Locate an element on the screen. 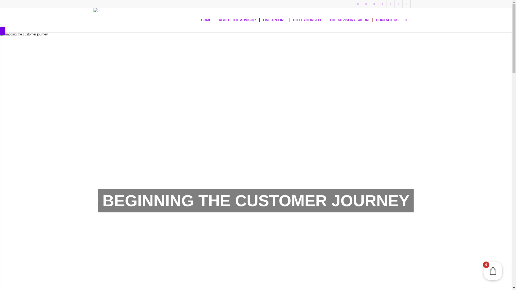 The width and height of the screenshot is (516, 290). ONE-ON-ONE is located at coordinates (274, 20).